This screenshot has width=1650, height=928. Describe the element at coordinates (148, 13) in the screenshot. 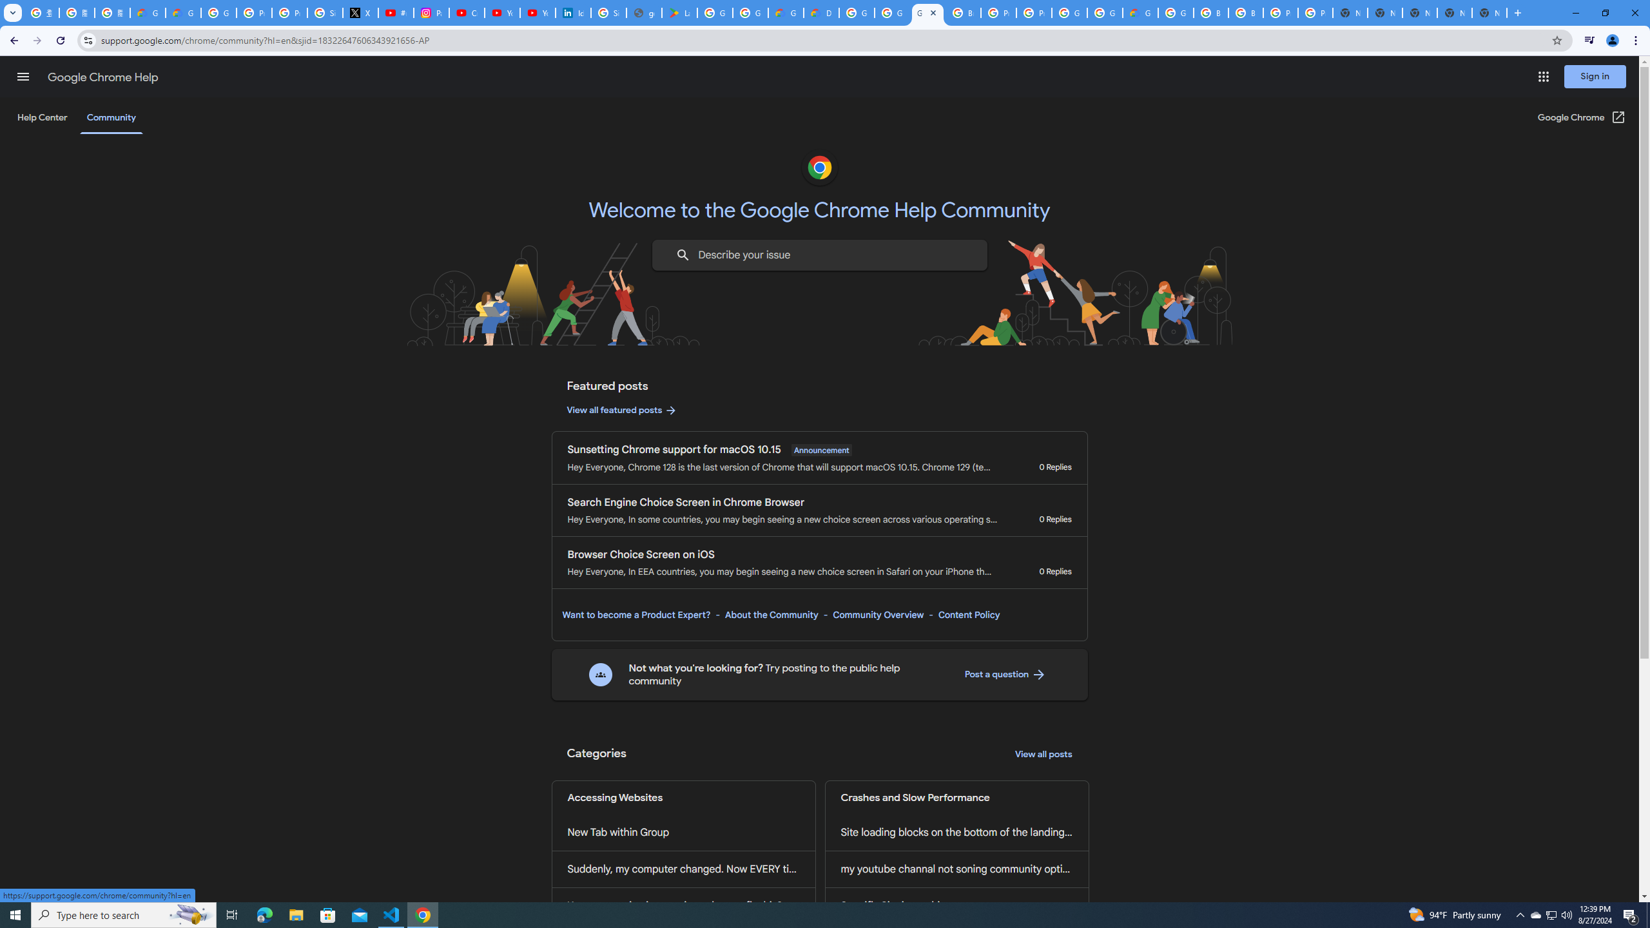

I see `Google Cloud Privacy Notice` at that location.